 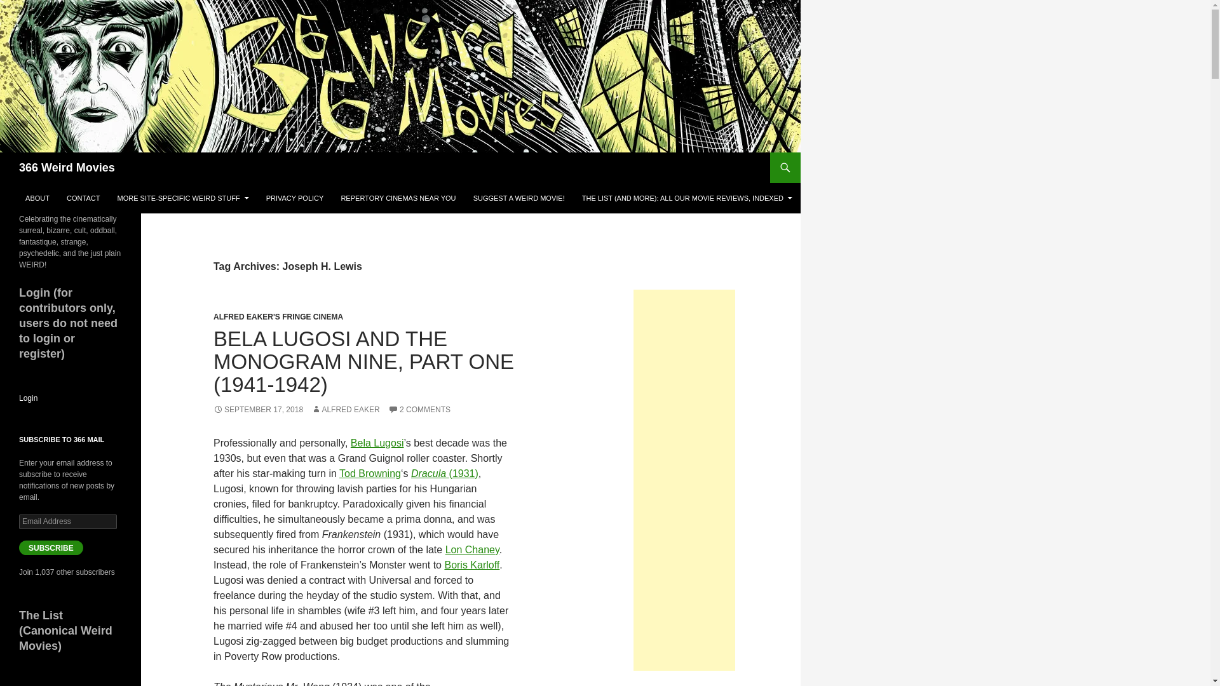 I want to click on REPERTORY CINEMAS NEAR YOU, so click(x=398, y=198).